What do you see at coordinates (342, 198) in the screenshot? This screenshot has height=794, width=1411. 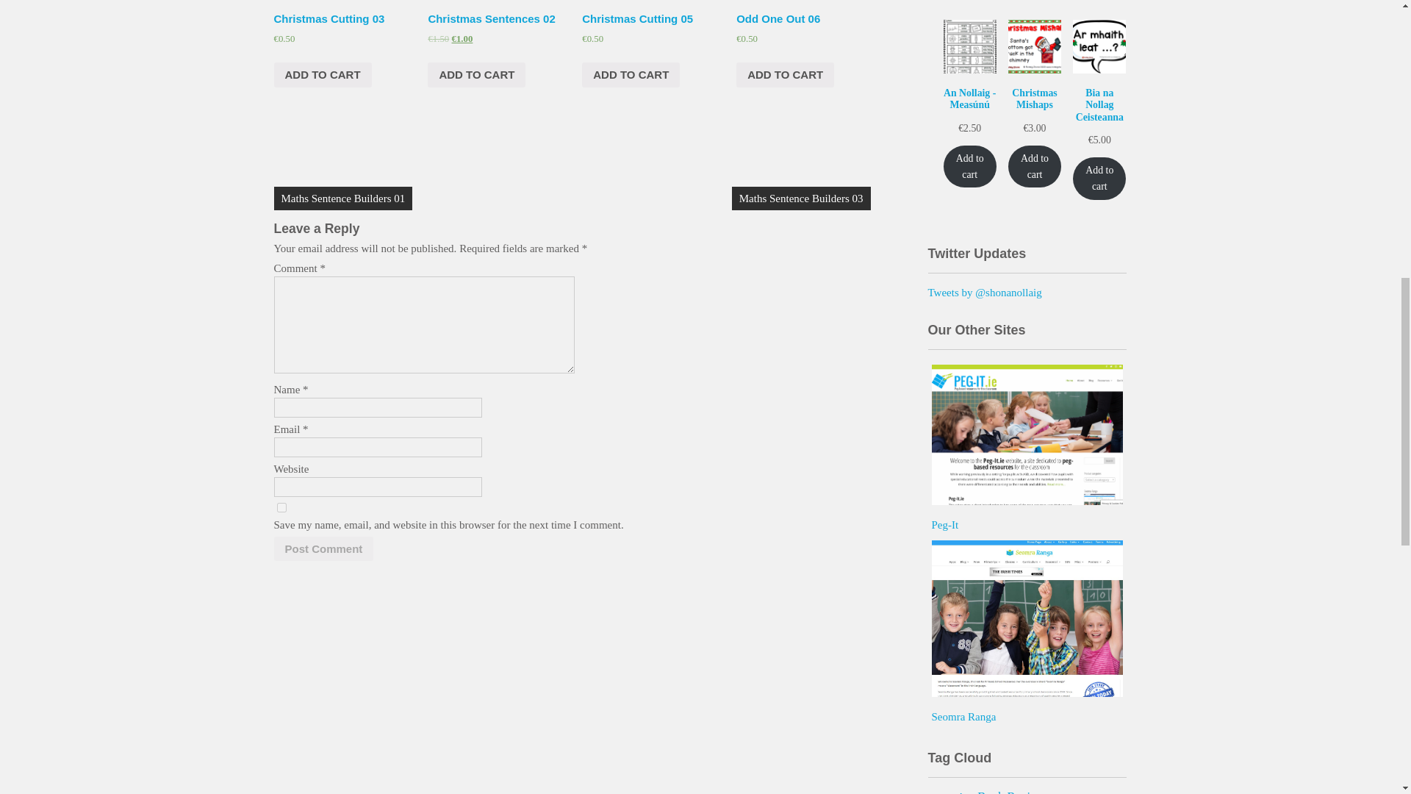 I see `Maths Sentence Builders 01` at bounding box center [342, 198].